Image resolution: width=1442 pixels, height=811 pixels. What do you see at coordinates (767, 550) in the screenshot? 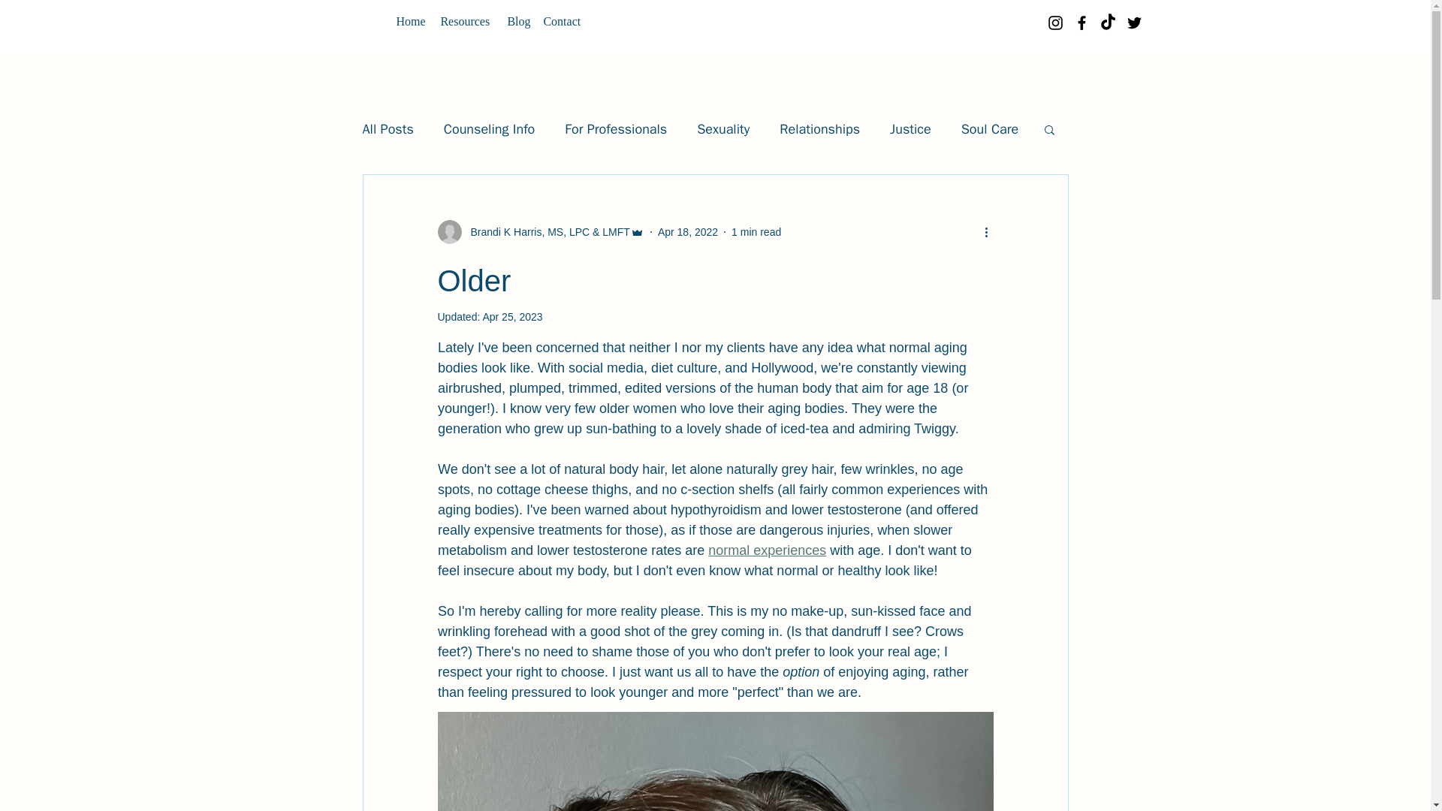
I see `normal experiences` at bounding box center [767, 550].